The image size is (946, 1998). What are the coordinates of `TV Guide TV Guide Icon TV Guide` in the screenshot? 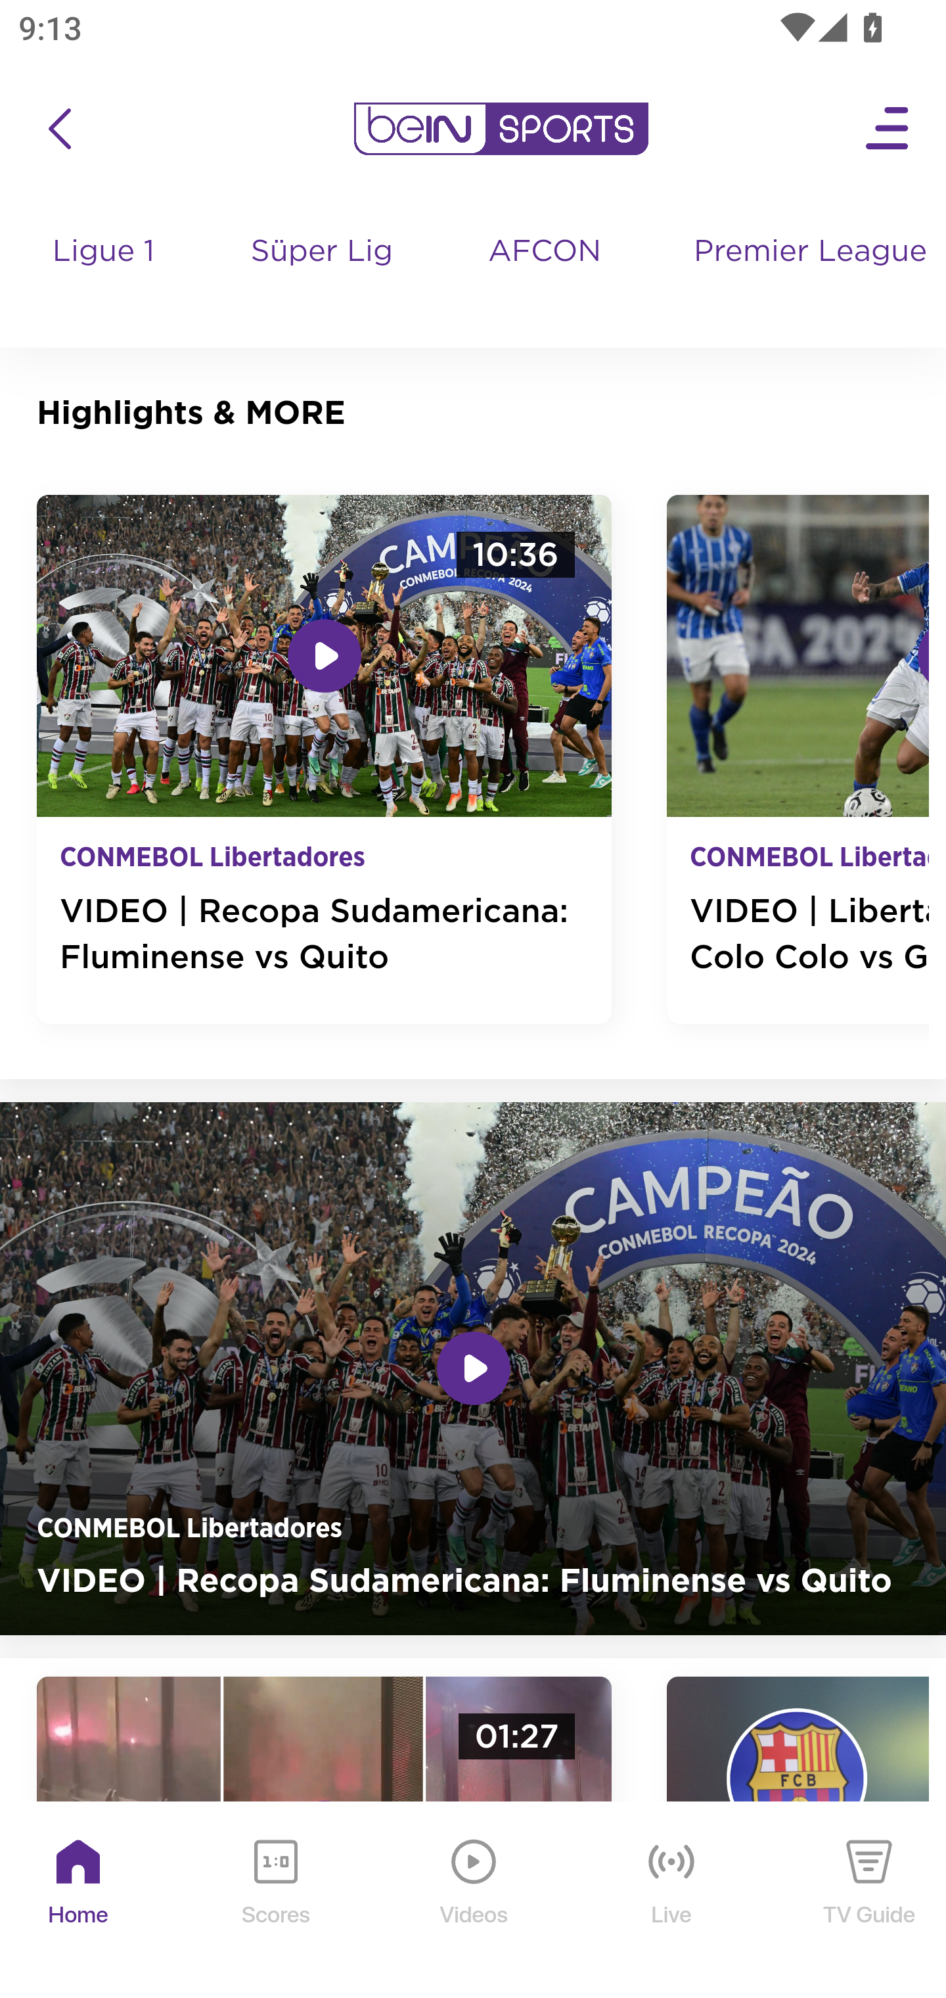 It's located at (870, 1901).